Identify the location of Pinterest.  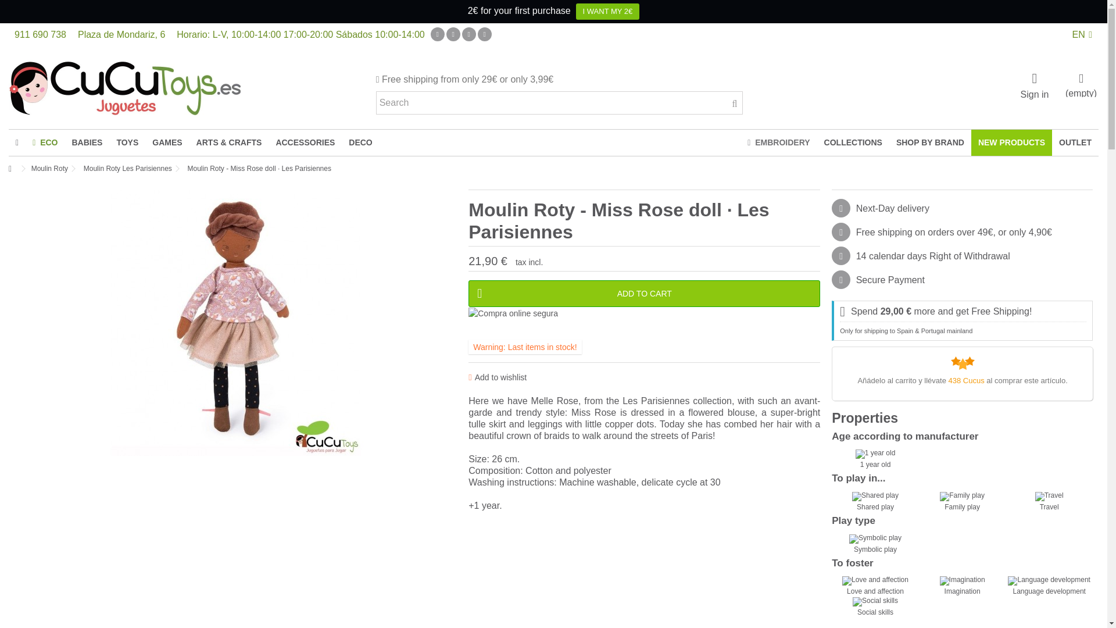
(468, 34).